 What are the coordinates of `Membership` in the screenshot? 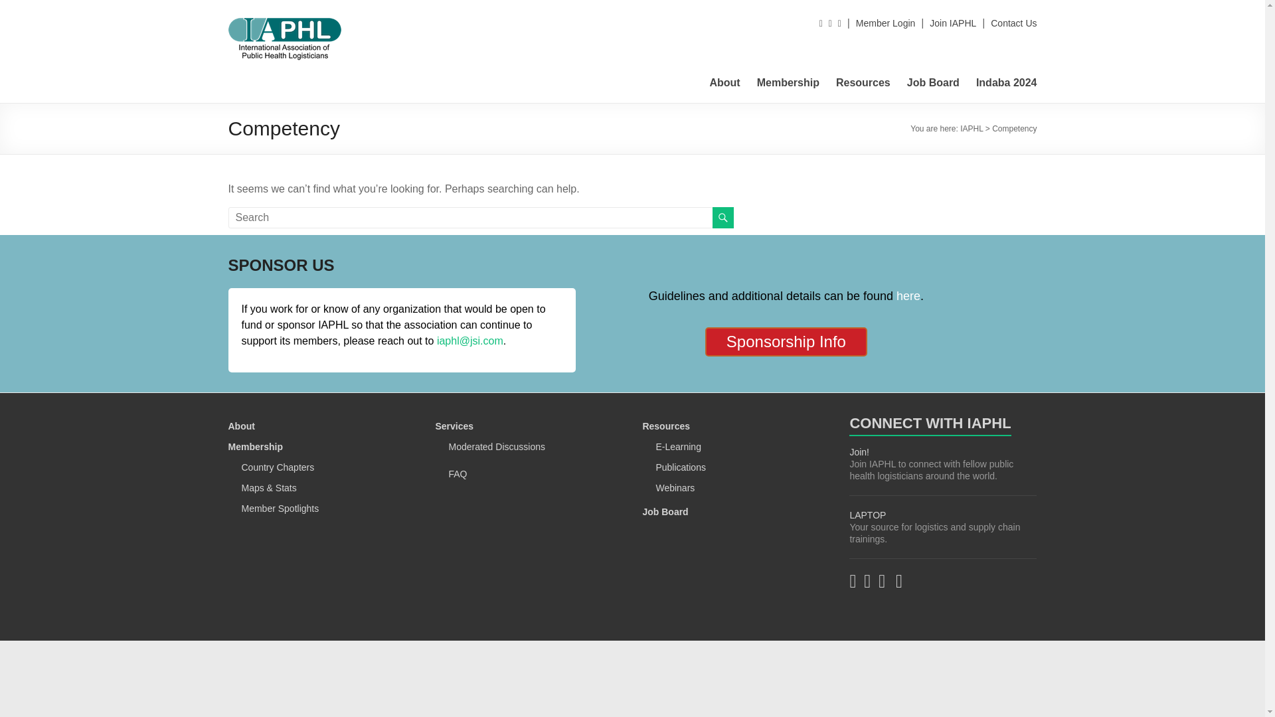 It's located at (255, 447).